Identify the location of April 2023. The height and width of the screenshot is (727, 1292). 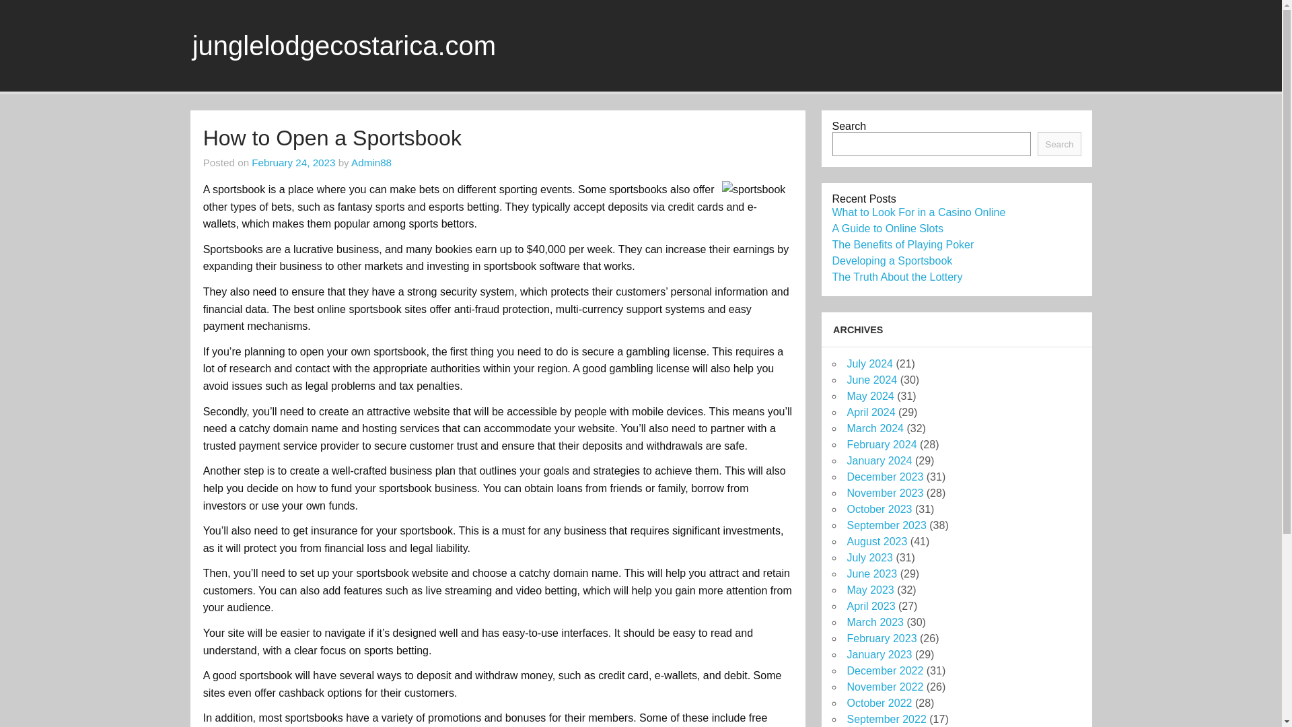
(871, 606).